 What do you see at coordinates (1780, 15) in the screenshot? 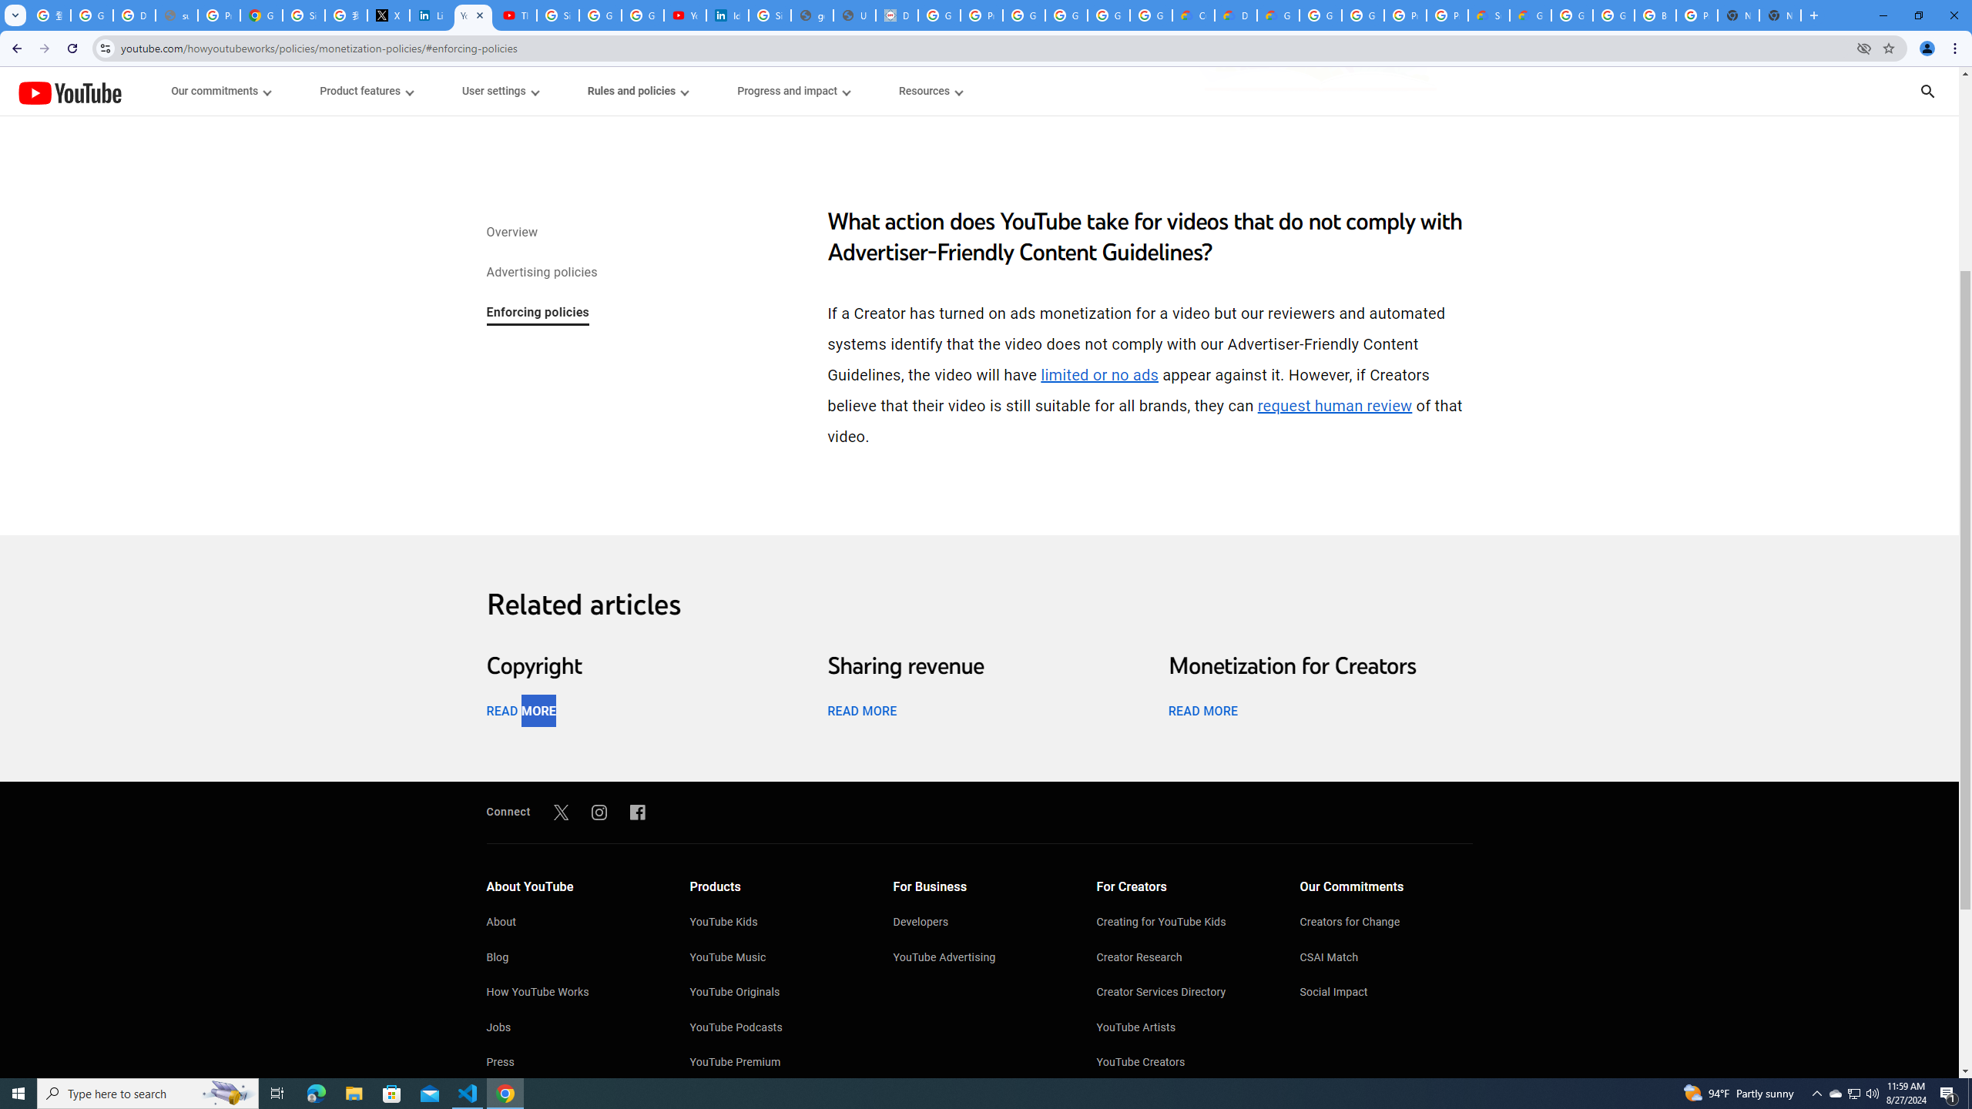
I see `New Tab` at bounding box center [1780, 15].